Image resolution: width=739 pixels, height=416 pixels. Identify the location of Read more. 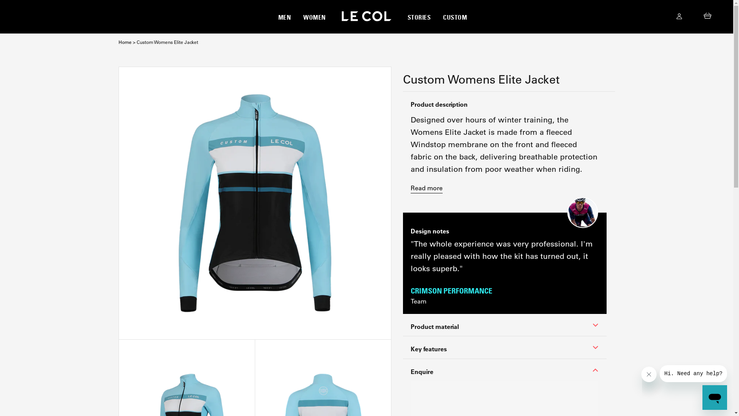
(426, 188).